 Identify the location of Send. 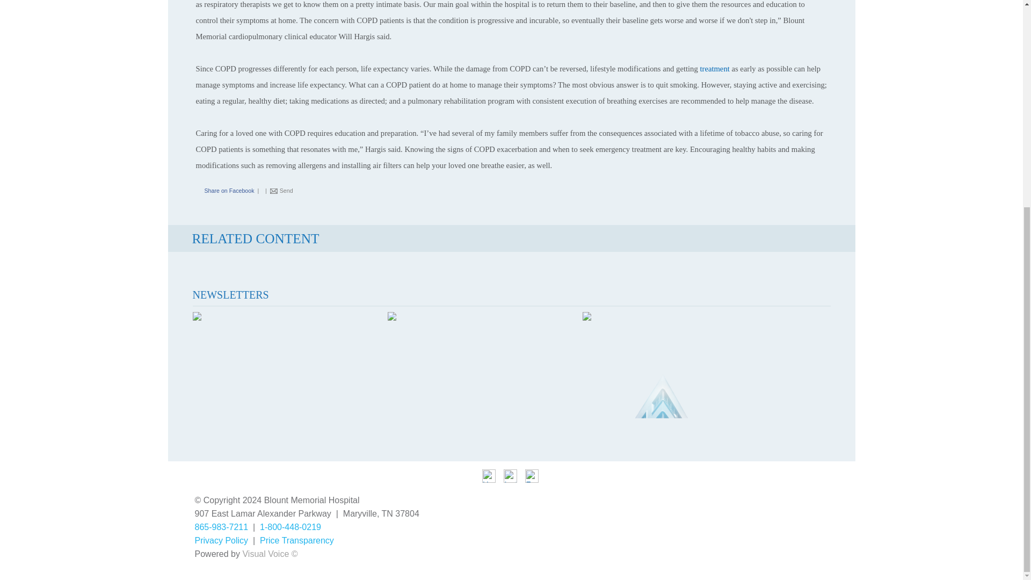
(286, 190).